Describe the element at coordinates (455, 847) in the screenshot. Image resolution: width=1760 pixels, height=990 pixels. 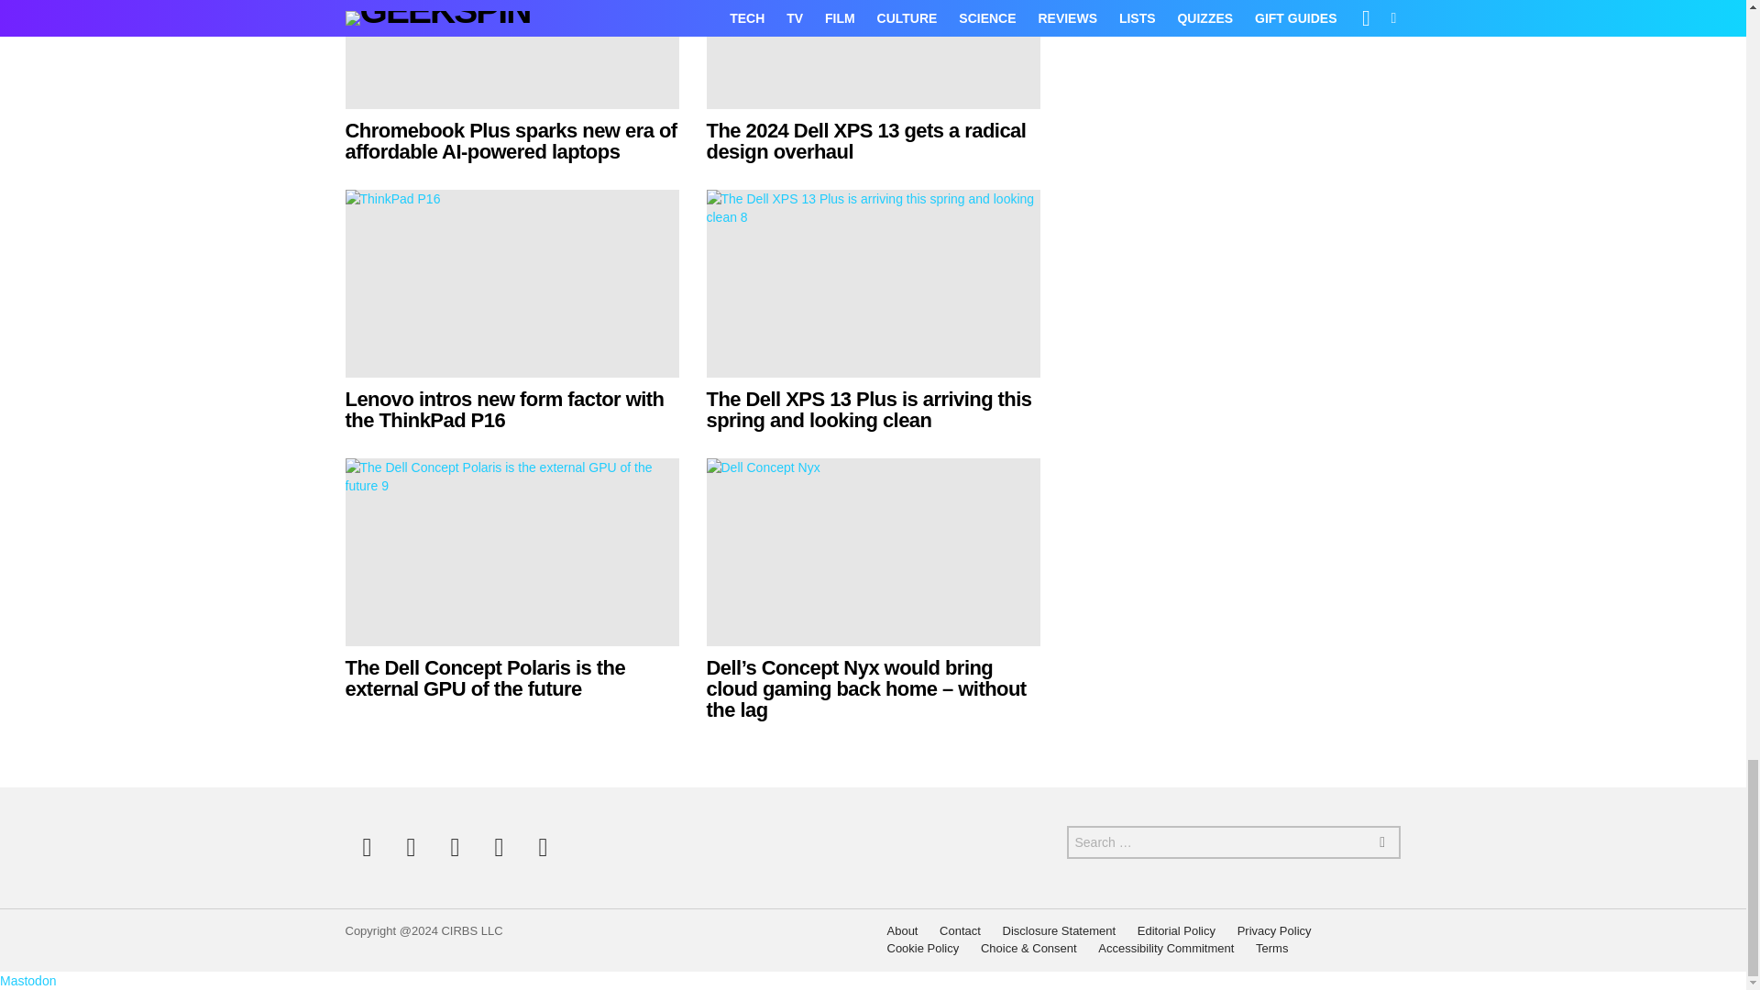
I see `instagram` at that location.